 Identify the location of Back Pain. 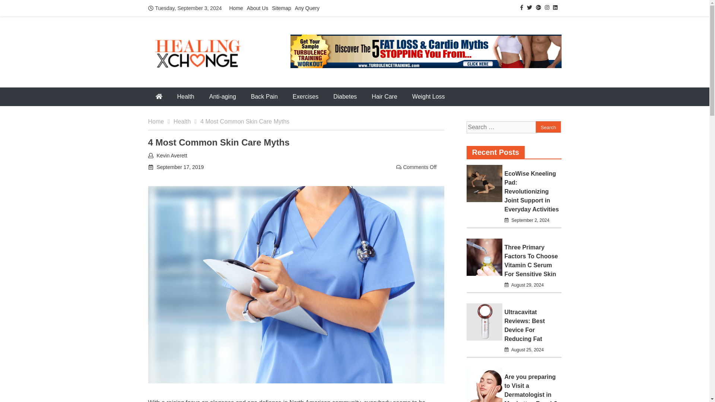
(264, 97).